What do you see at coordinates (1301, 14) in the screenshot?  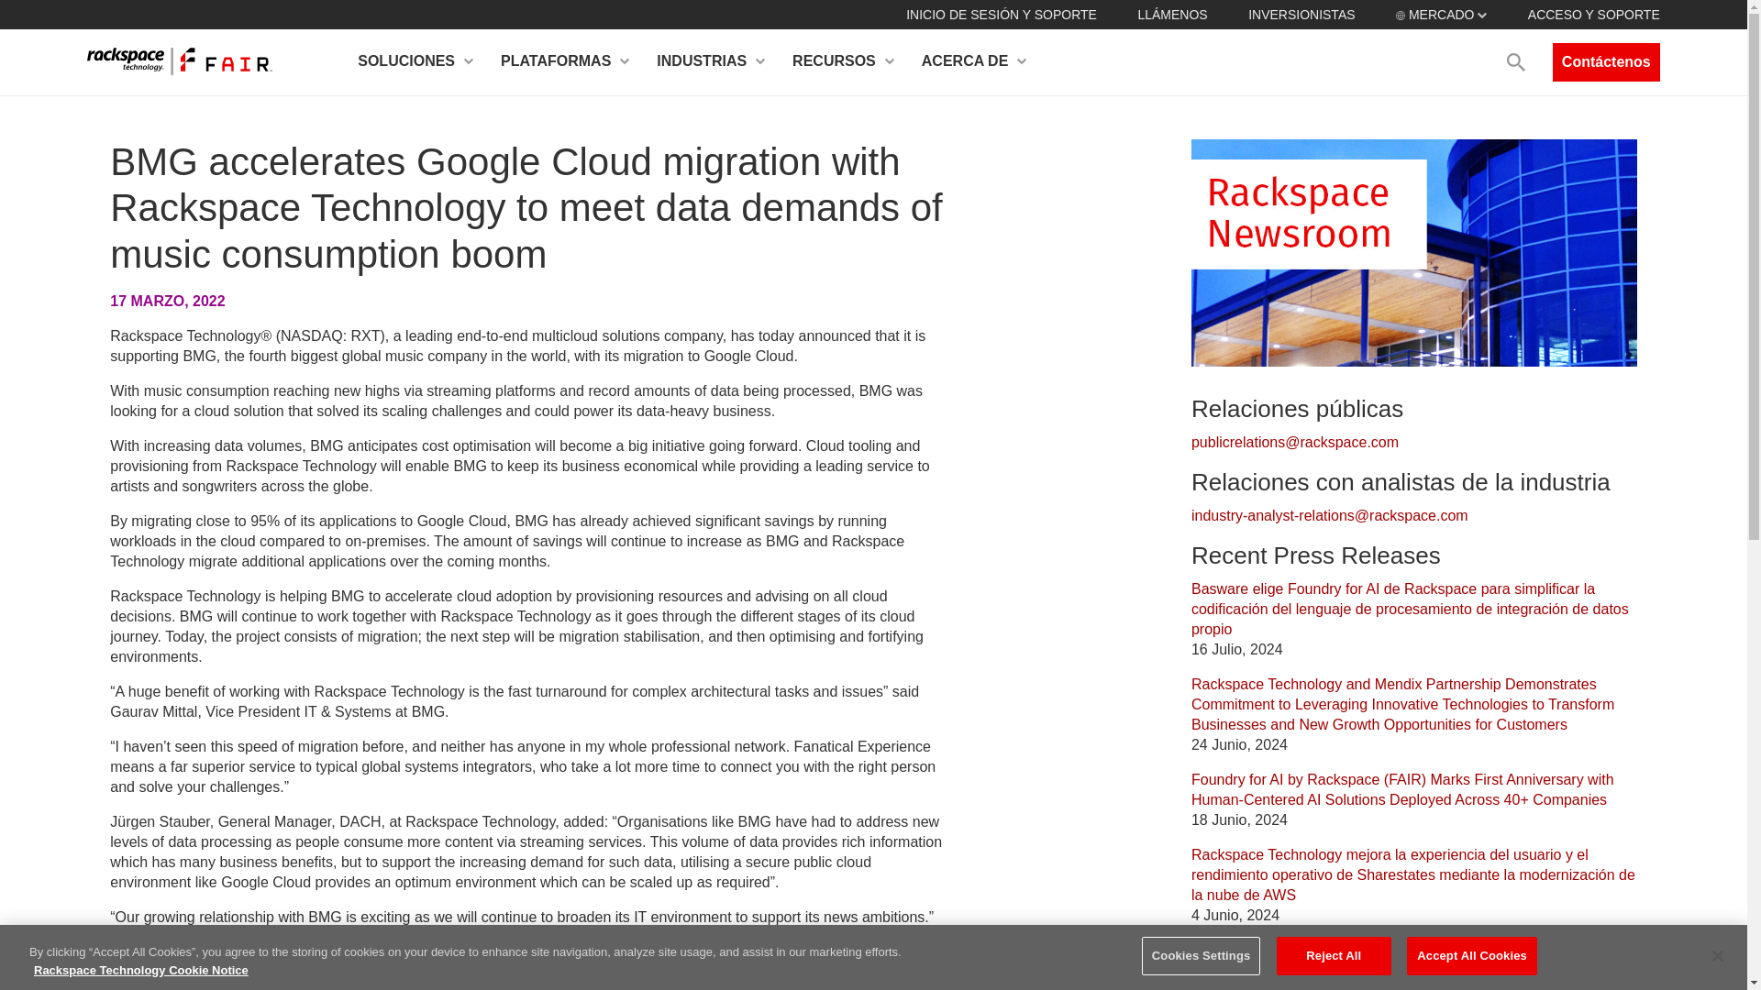 I see `INVERSIONISTAS` at bounding box center [1301, 14].